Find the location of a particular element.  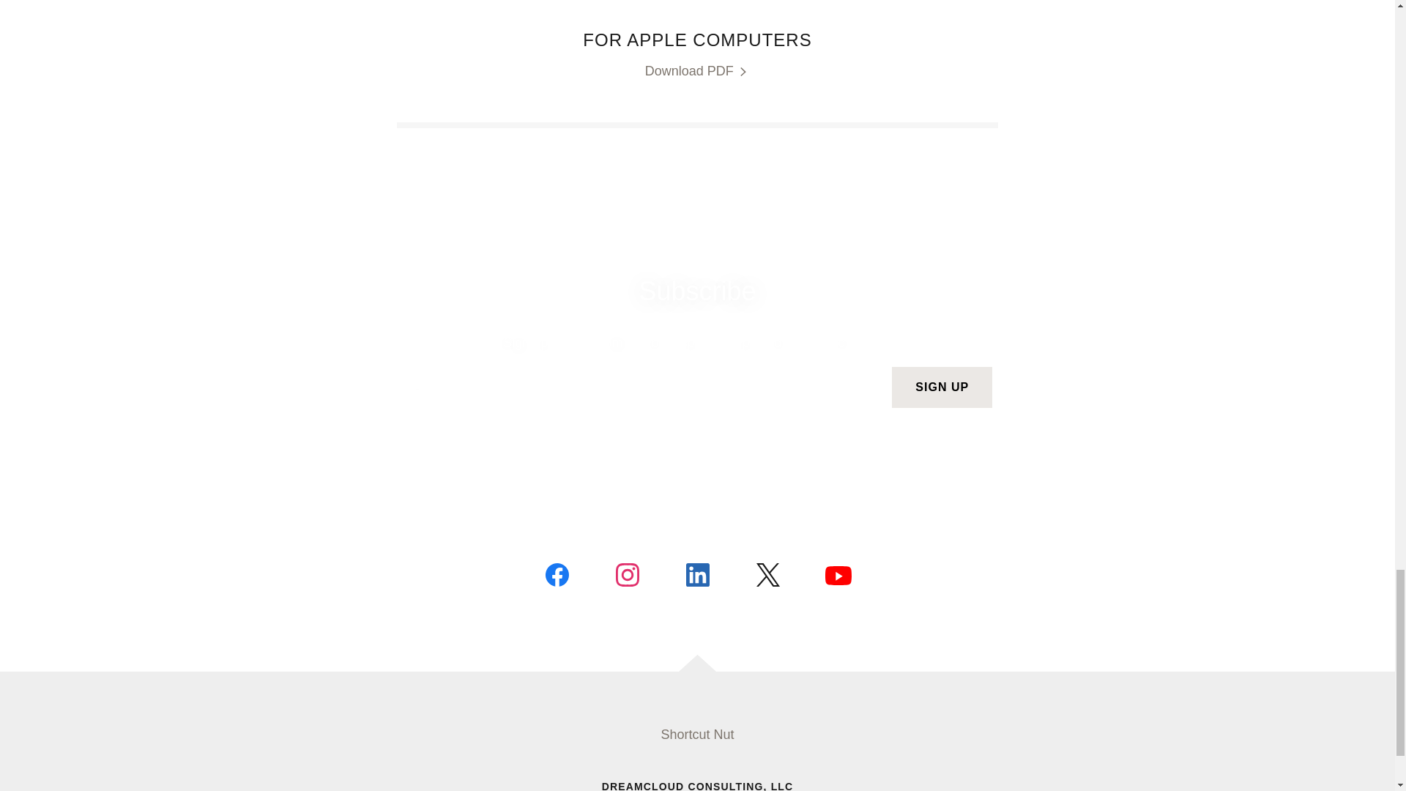

Download PDF is located at coordinates (698, 72).